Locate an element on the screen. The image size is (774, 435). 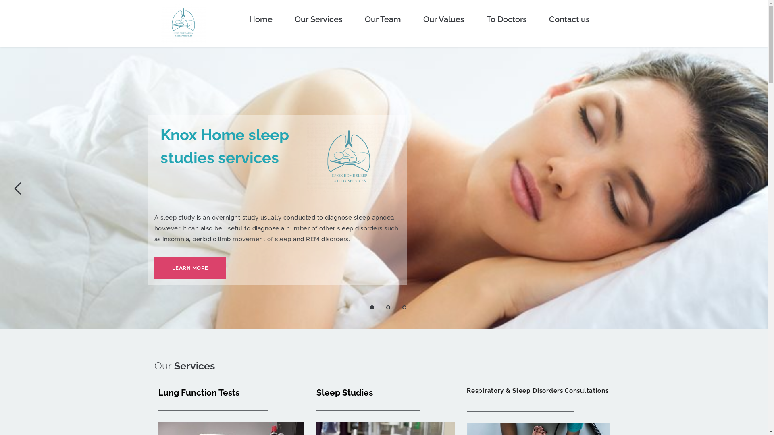
3 is located at coordinates (404, 307).